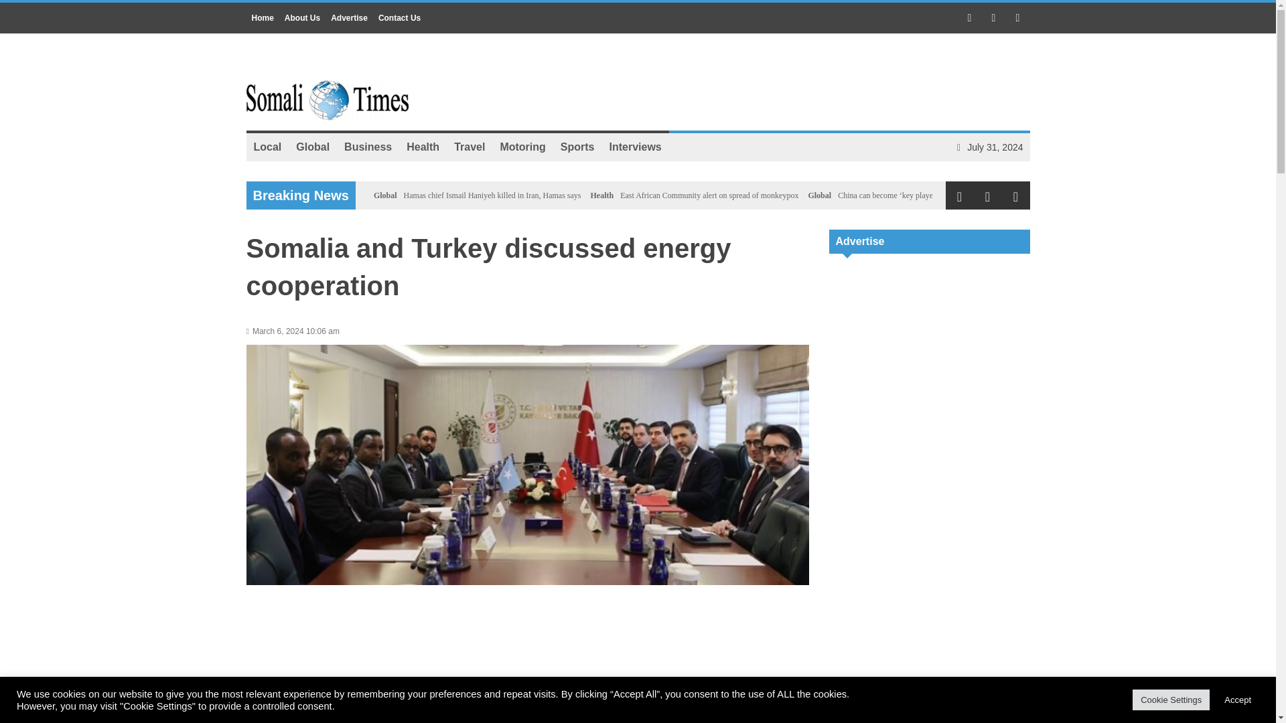 The image size is (1286, 723). I want to click on Advertisement, so click(930, 351).